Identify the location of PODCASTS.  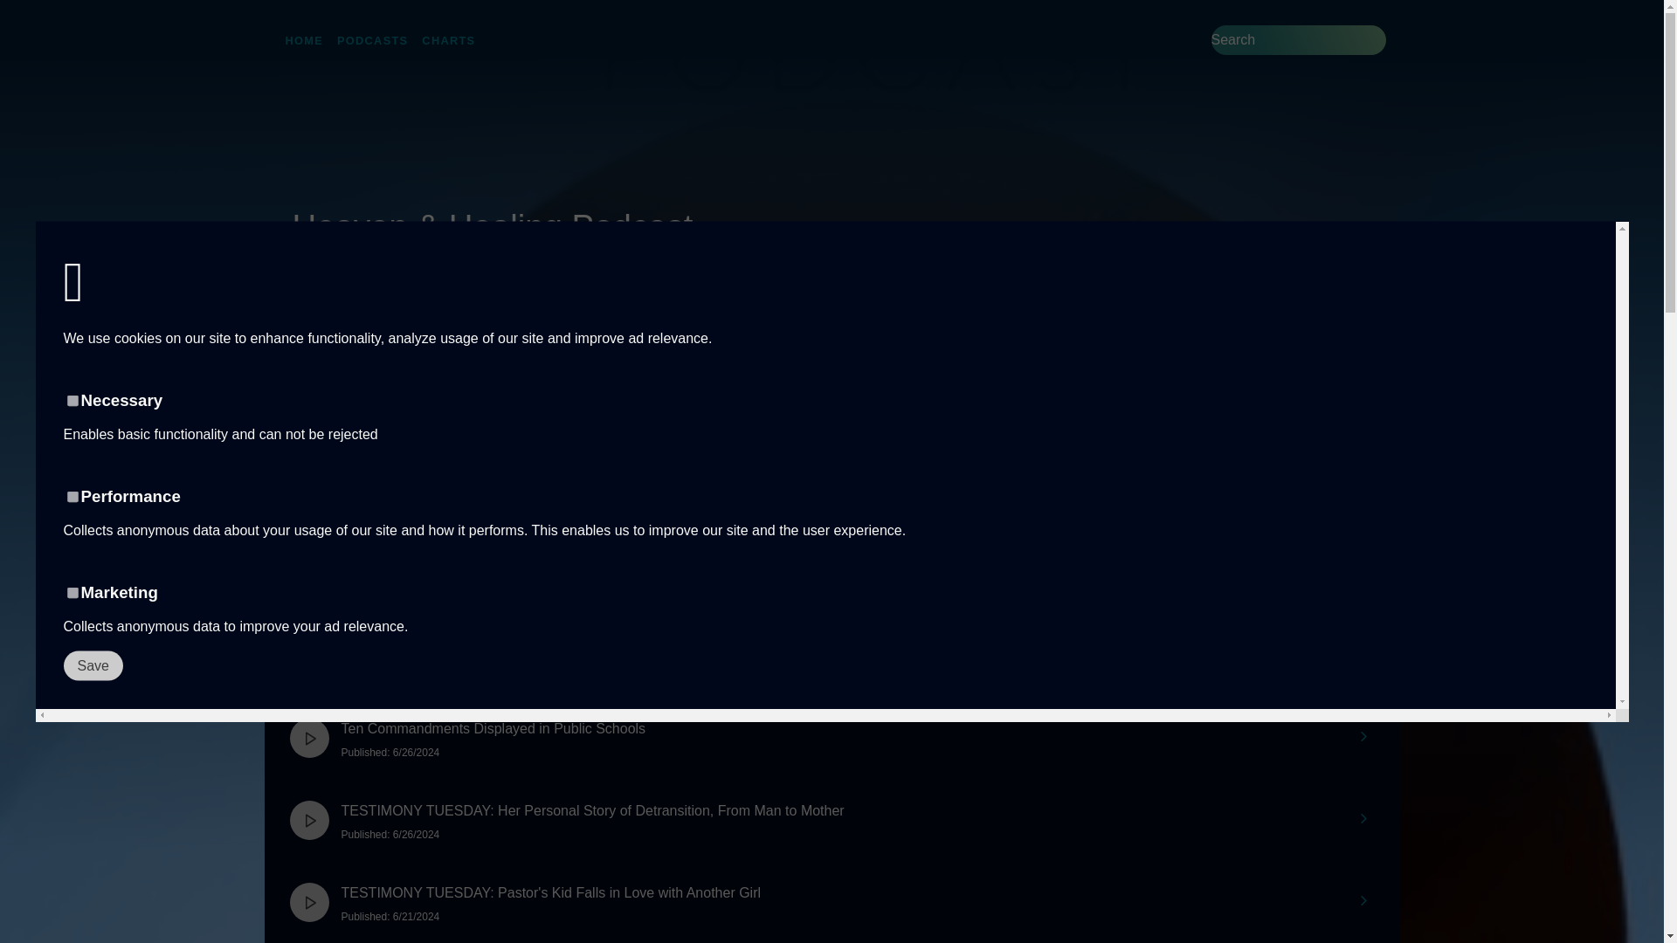
(372, 40).